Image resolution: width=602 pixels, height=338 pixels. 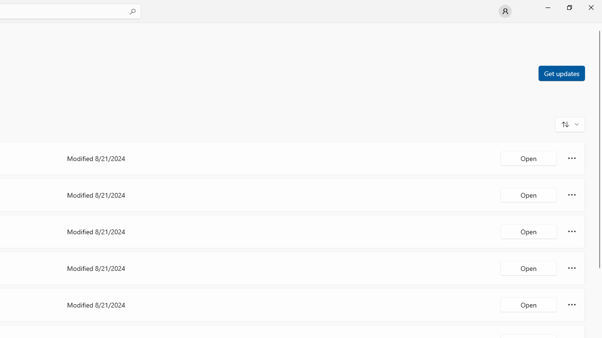 I want to click on Vertical Small Decrease, so click(x=598, y=26).